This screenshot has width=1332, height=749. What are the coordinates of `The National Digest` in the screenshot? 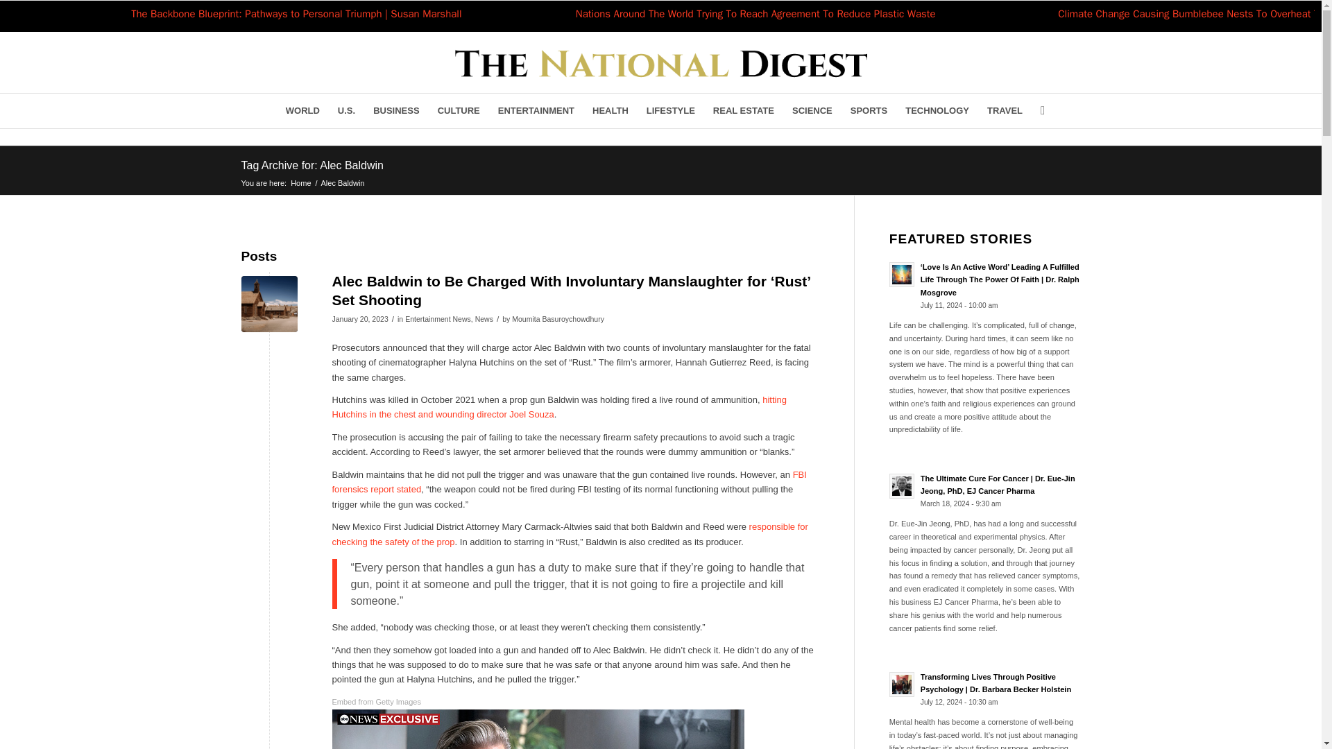 It's located at (301, 182).